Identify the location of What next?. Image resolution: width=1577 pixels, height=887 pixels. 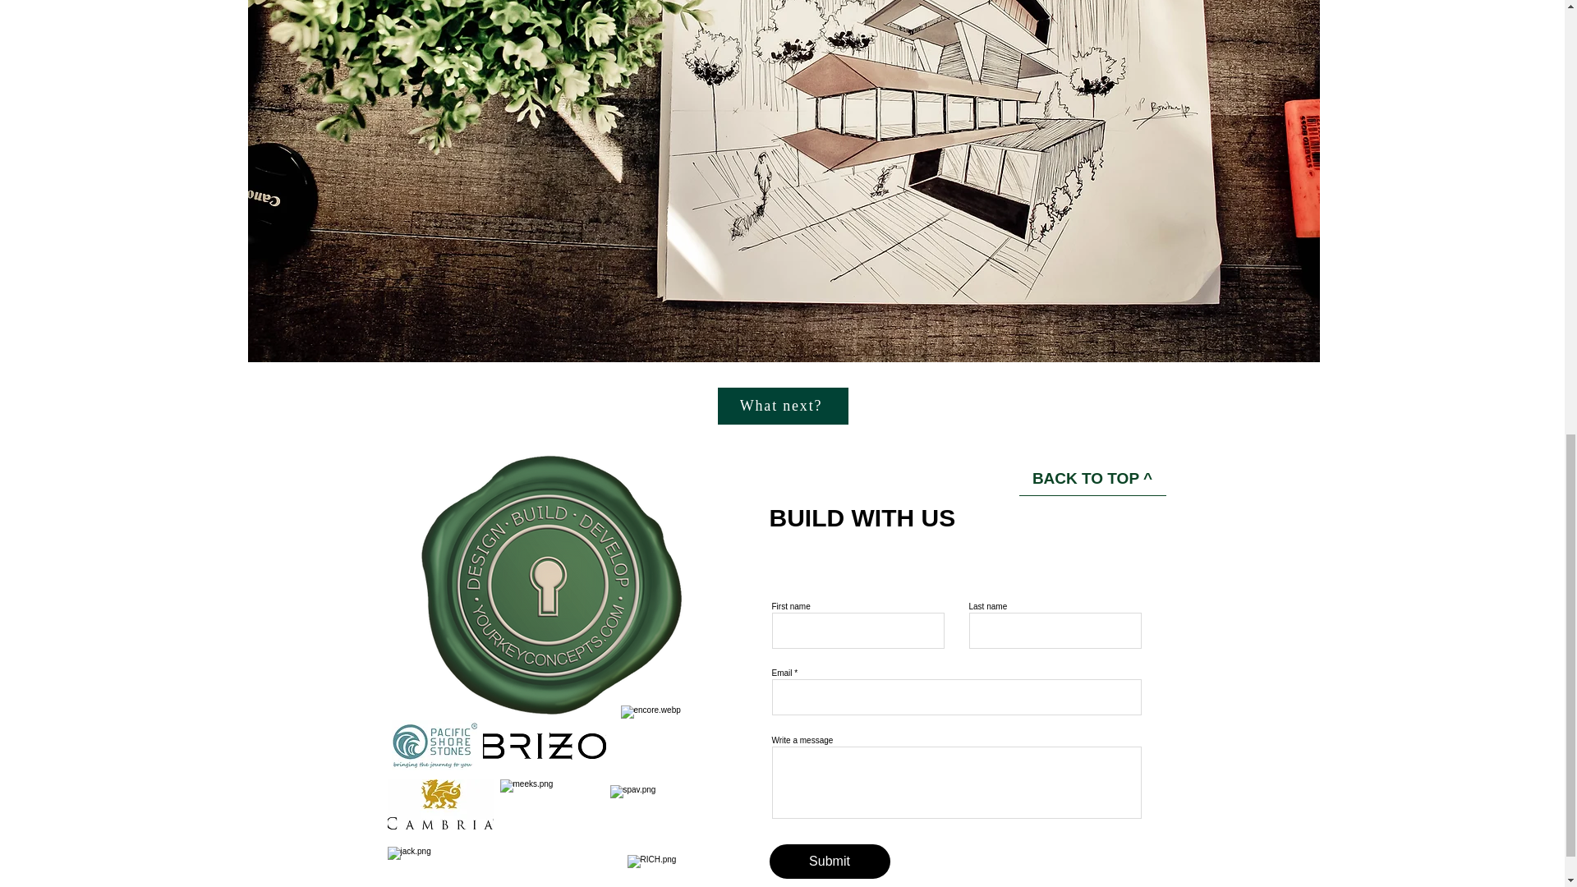
(782, 406).